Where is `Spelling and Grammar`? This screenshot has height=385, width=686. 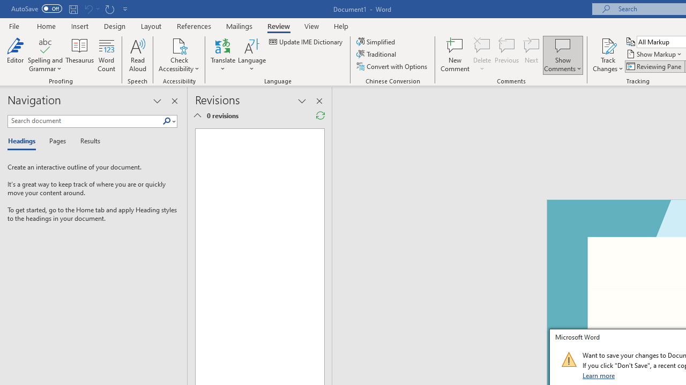
Spelling and Grammar is located at coordinates (45, 45).